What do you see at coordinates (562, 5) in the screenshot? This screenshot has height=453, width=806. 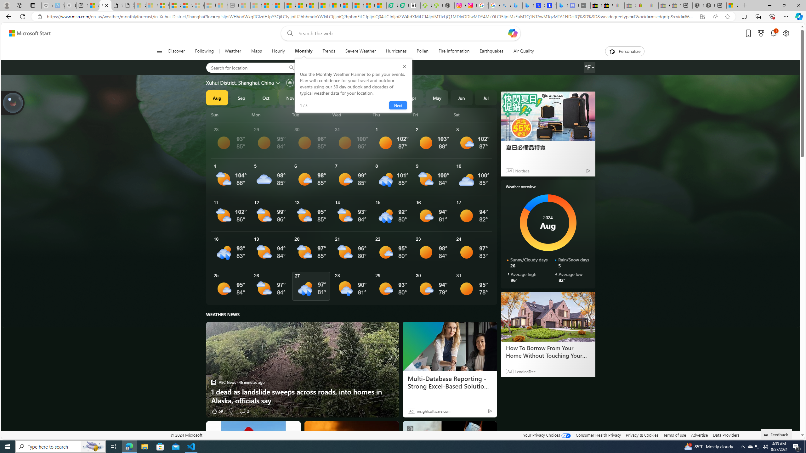 I see `Microsoft Bing Travel - Shangri-La Hotel Bangkok` at bounding box center [562, 5].